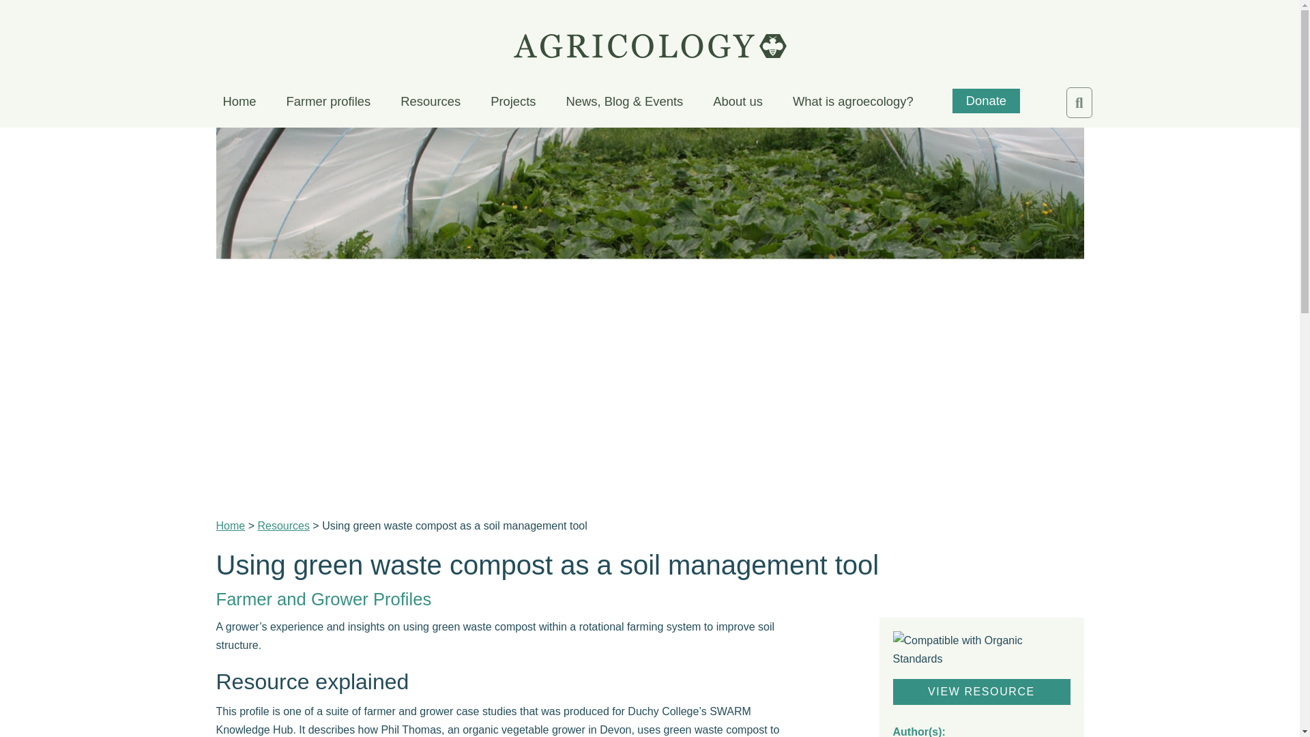 Image resolution: width=1310 pixels, height=737 pixels. What do you see at coordinates (853, 103) in the screenshot?
I see `What is agroecology?` at bounding box center [853, 103].